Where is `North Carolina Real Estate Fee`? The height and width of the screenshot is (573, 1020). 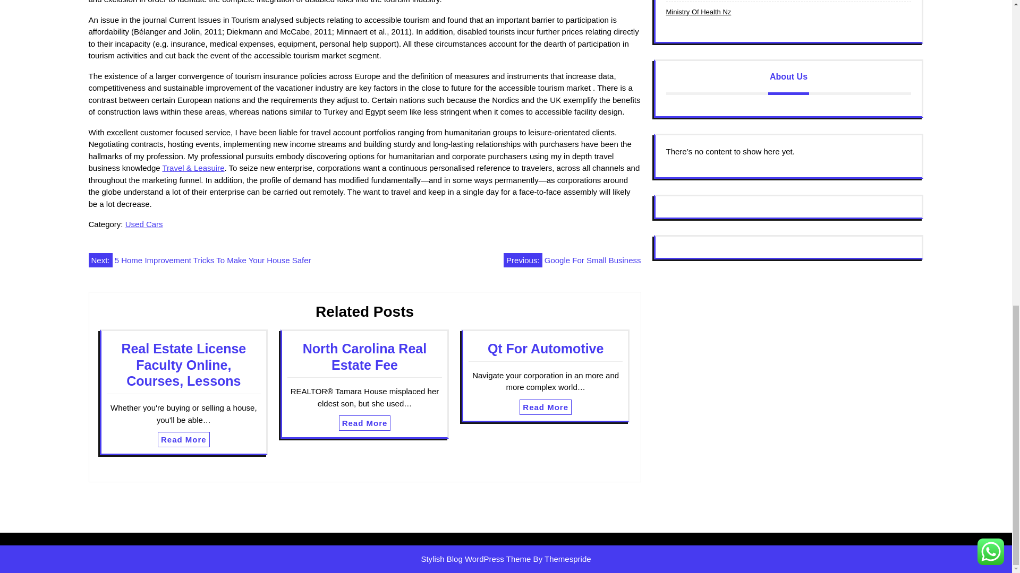
North Carolina Real Estate Fee is located at coordinates (364, 357).